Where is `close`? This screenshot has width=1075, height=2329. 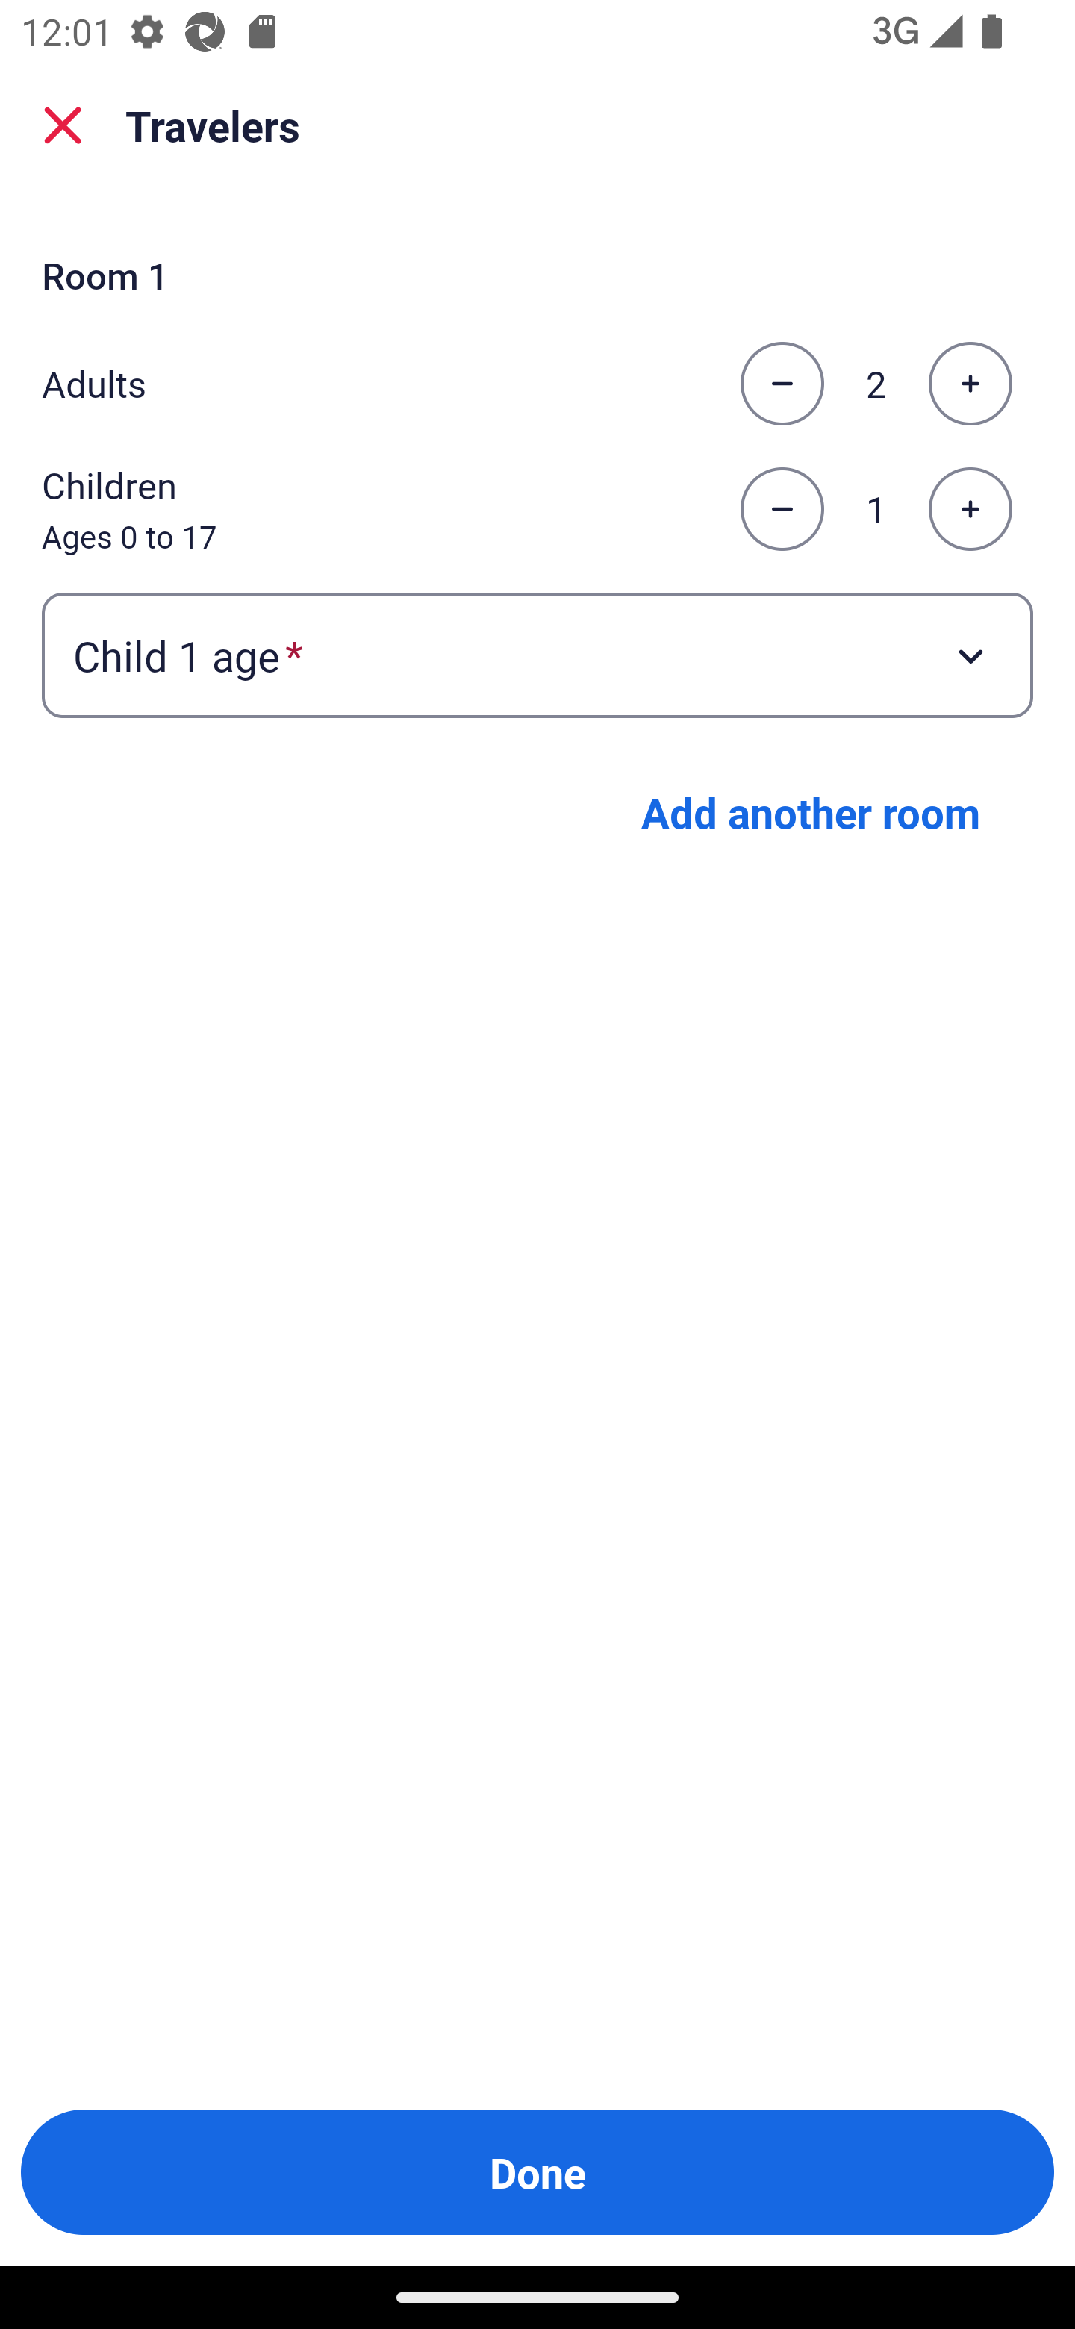 close is located at coordinates (63, 125).